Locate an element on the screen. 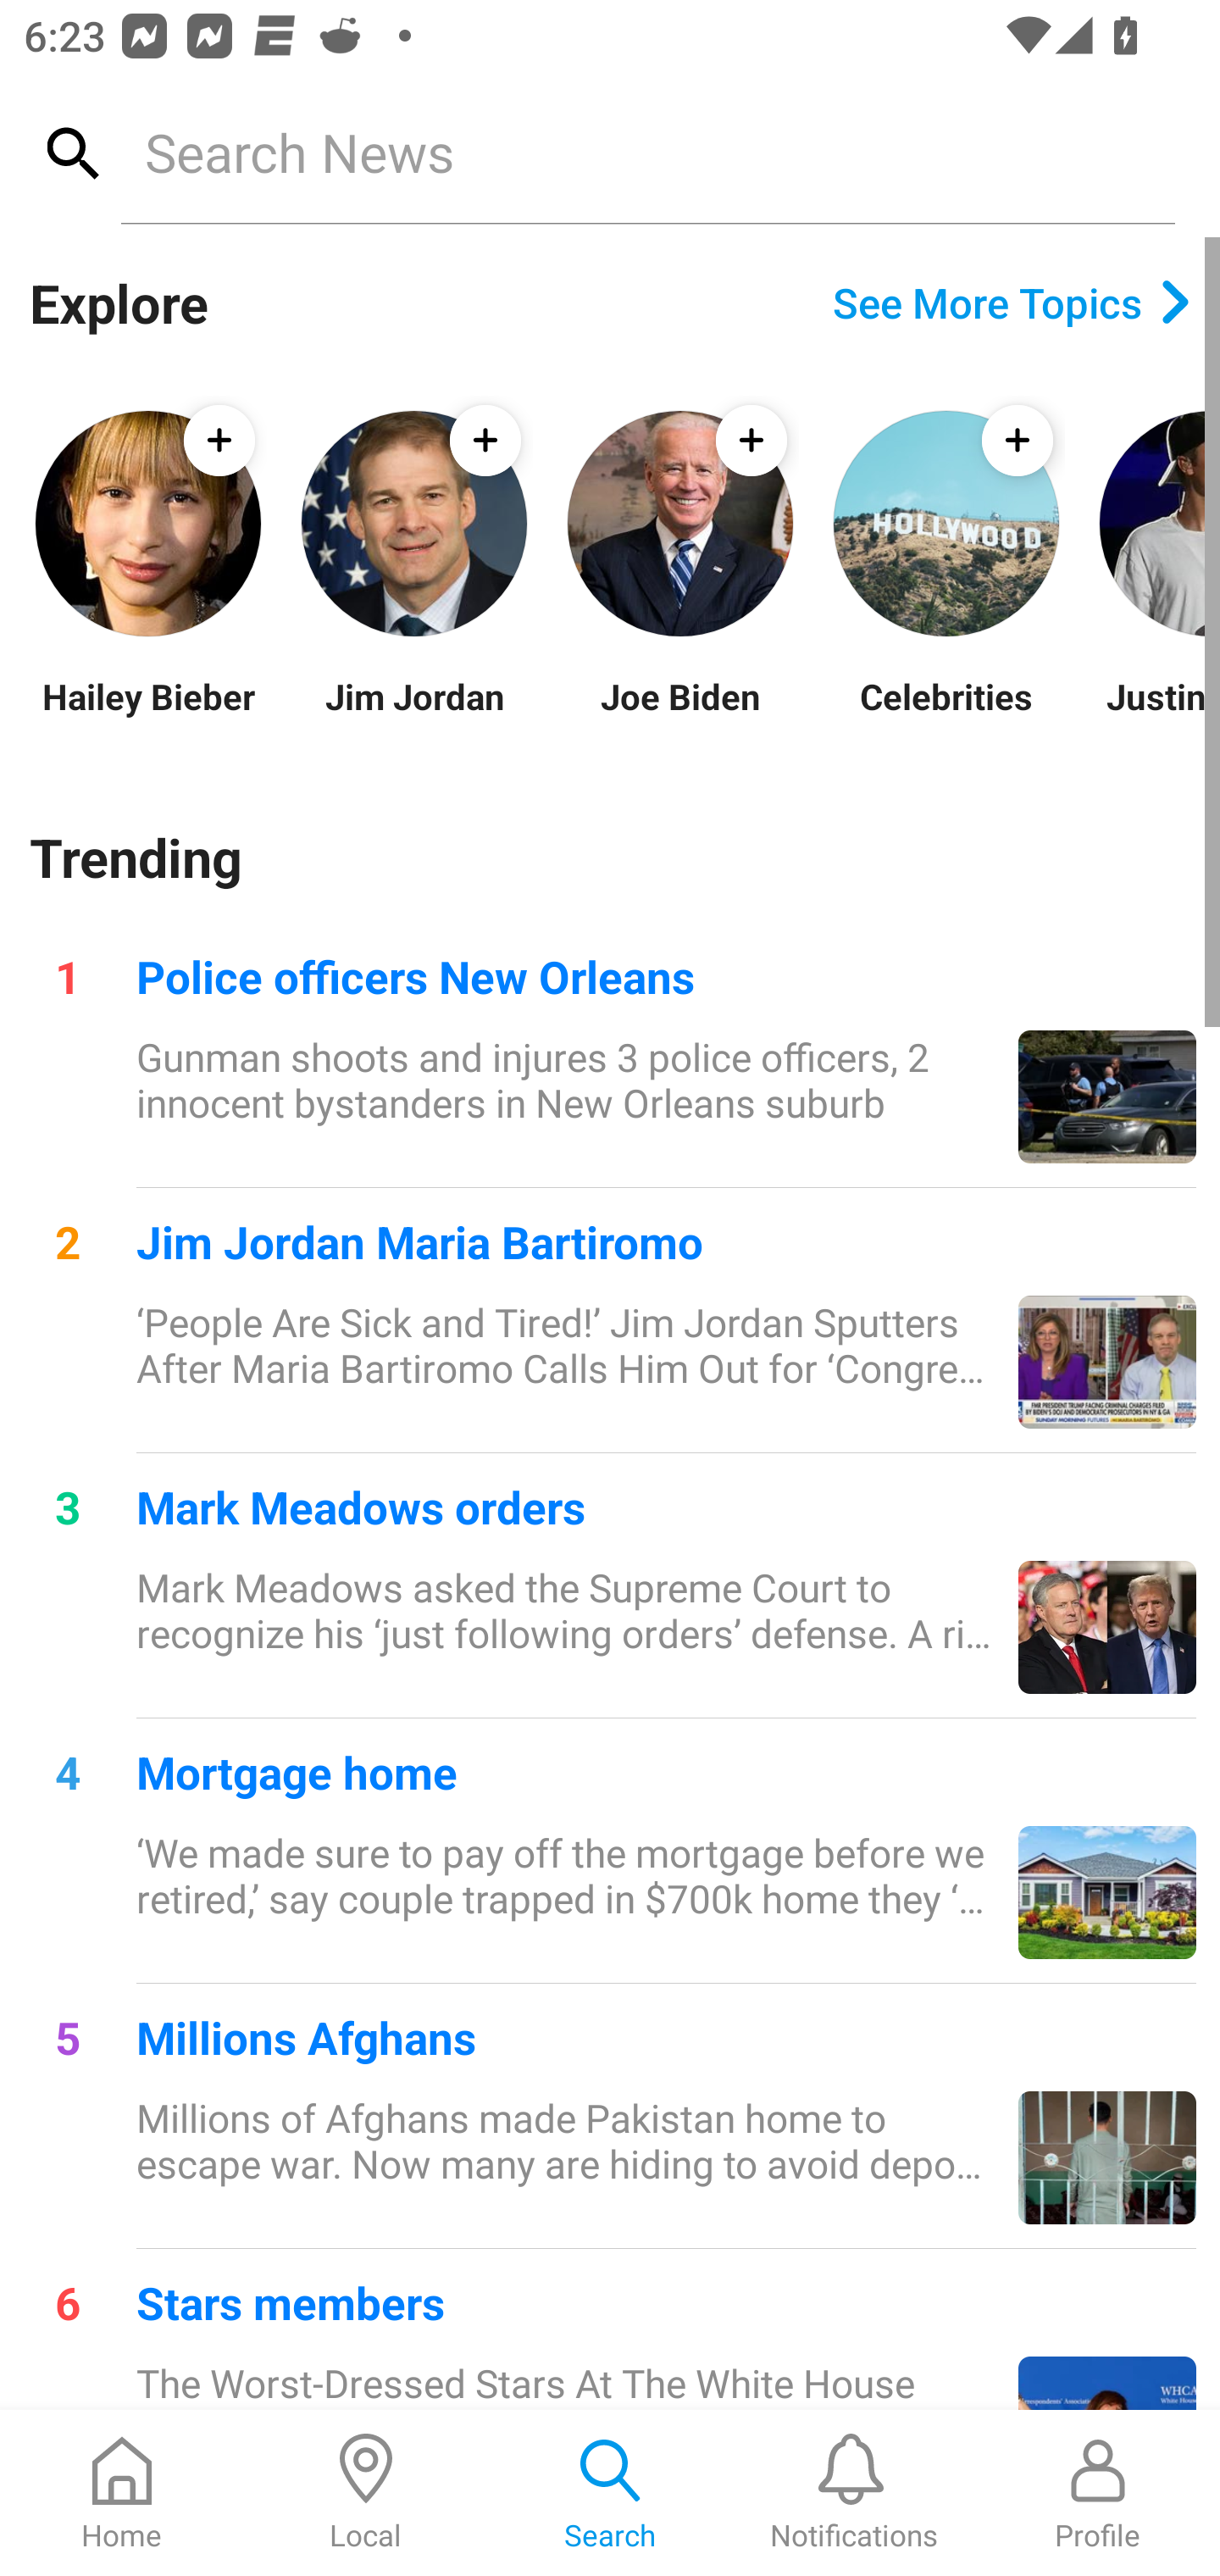 This screenshot has height=2576, width=1220. Notifications is located at coordinates (854, 2493).